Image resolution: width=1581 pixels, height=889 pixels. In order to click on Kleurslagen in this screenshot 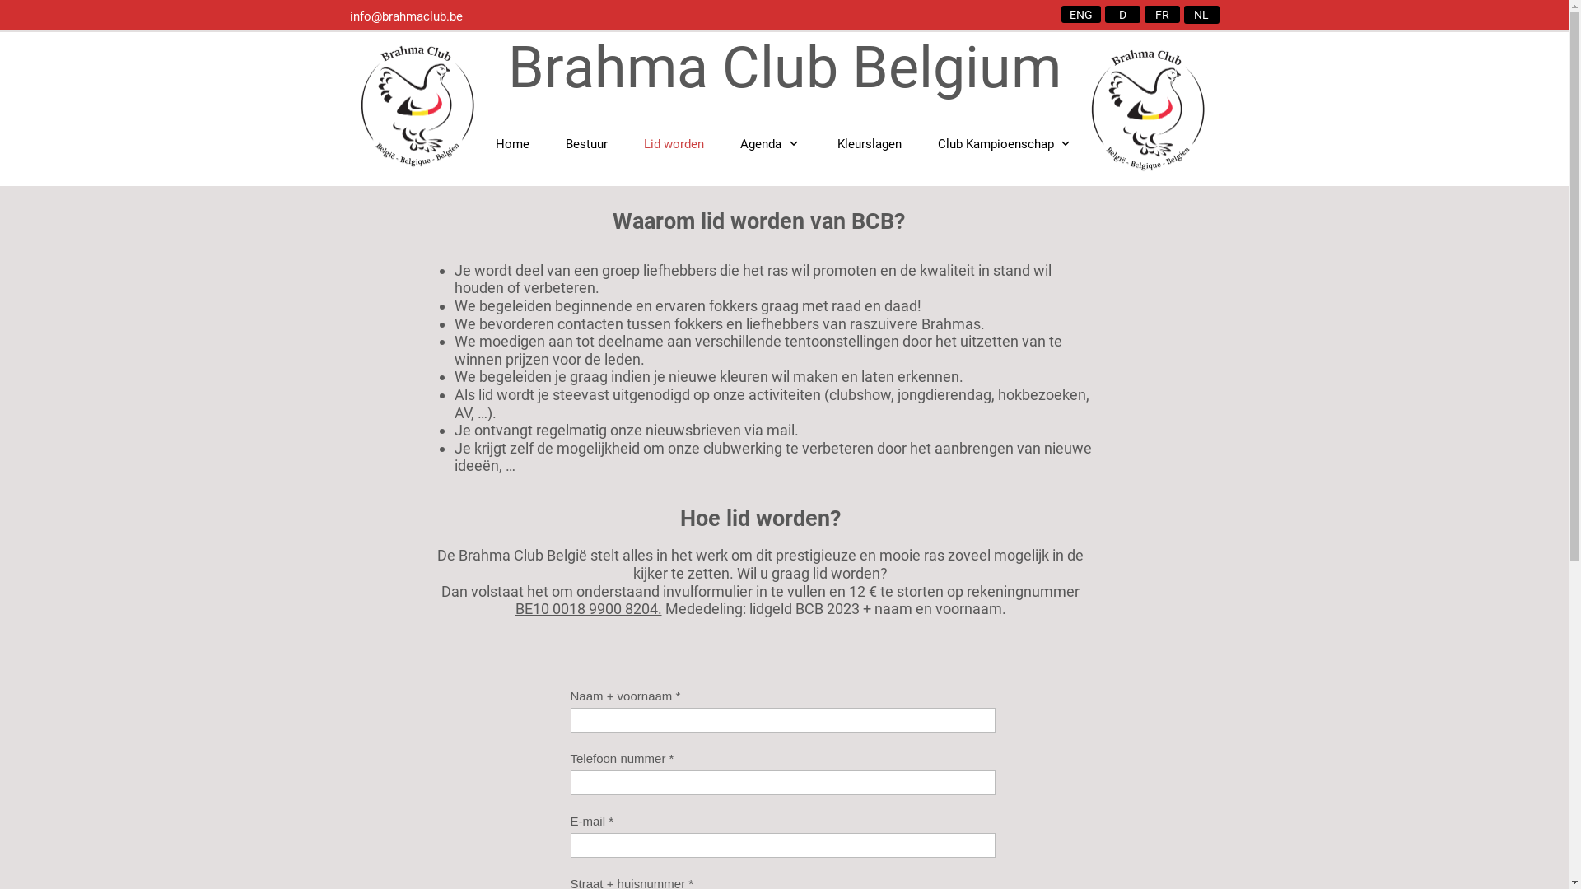, I will do `click(869, 143)`.